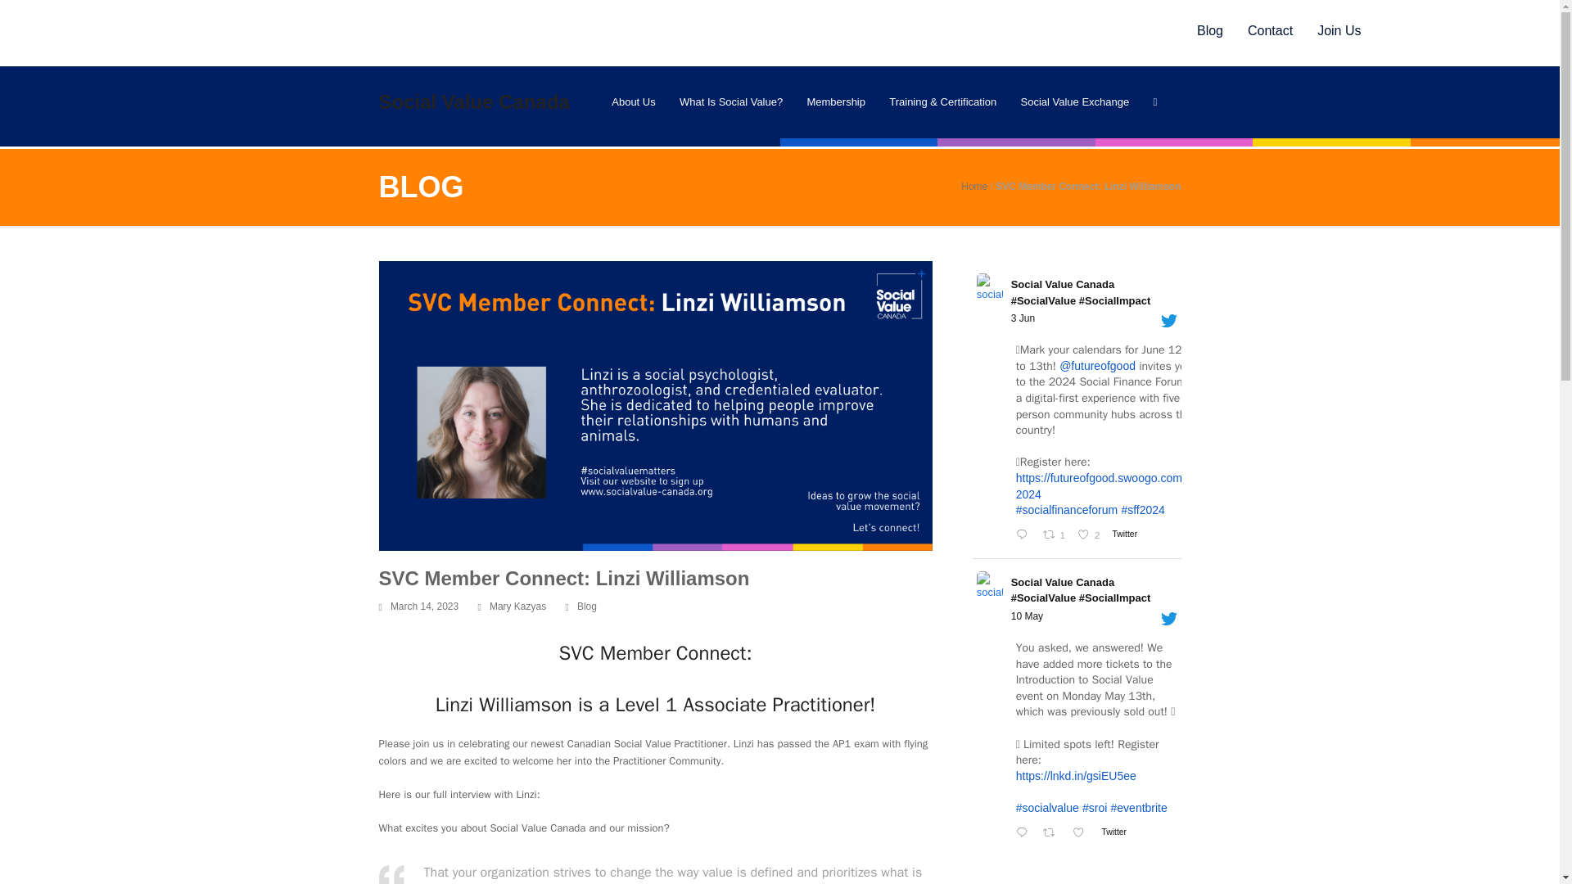  I want to click on Membership, so click(835, 102).